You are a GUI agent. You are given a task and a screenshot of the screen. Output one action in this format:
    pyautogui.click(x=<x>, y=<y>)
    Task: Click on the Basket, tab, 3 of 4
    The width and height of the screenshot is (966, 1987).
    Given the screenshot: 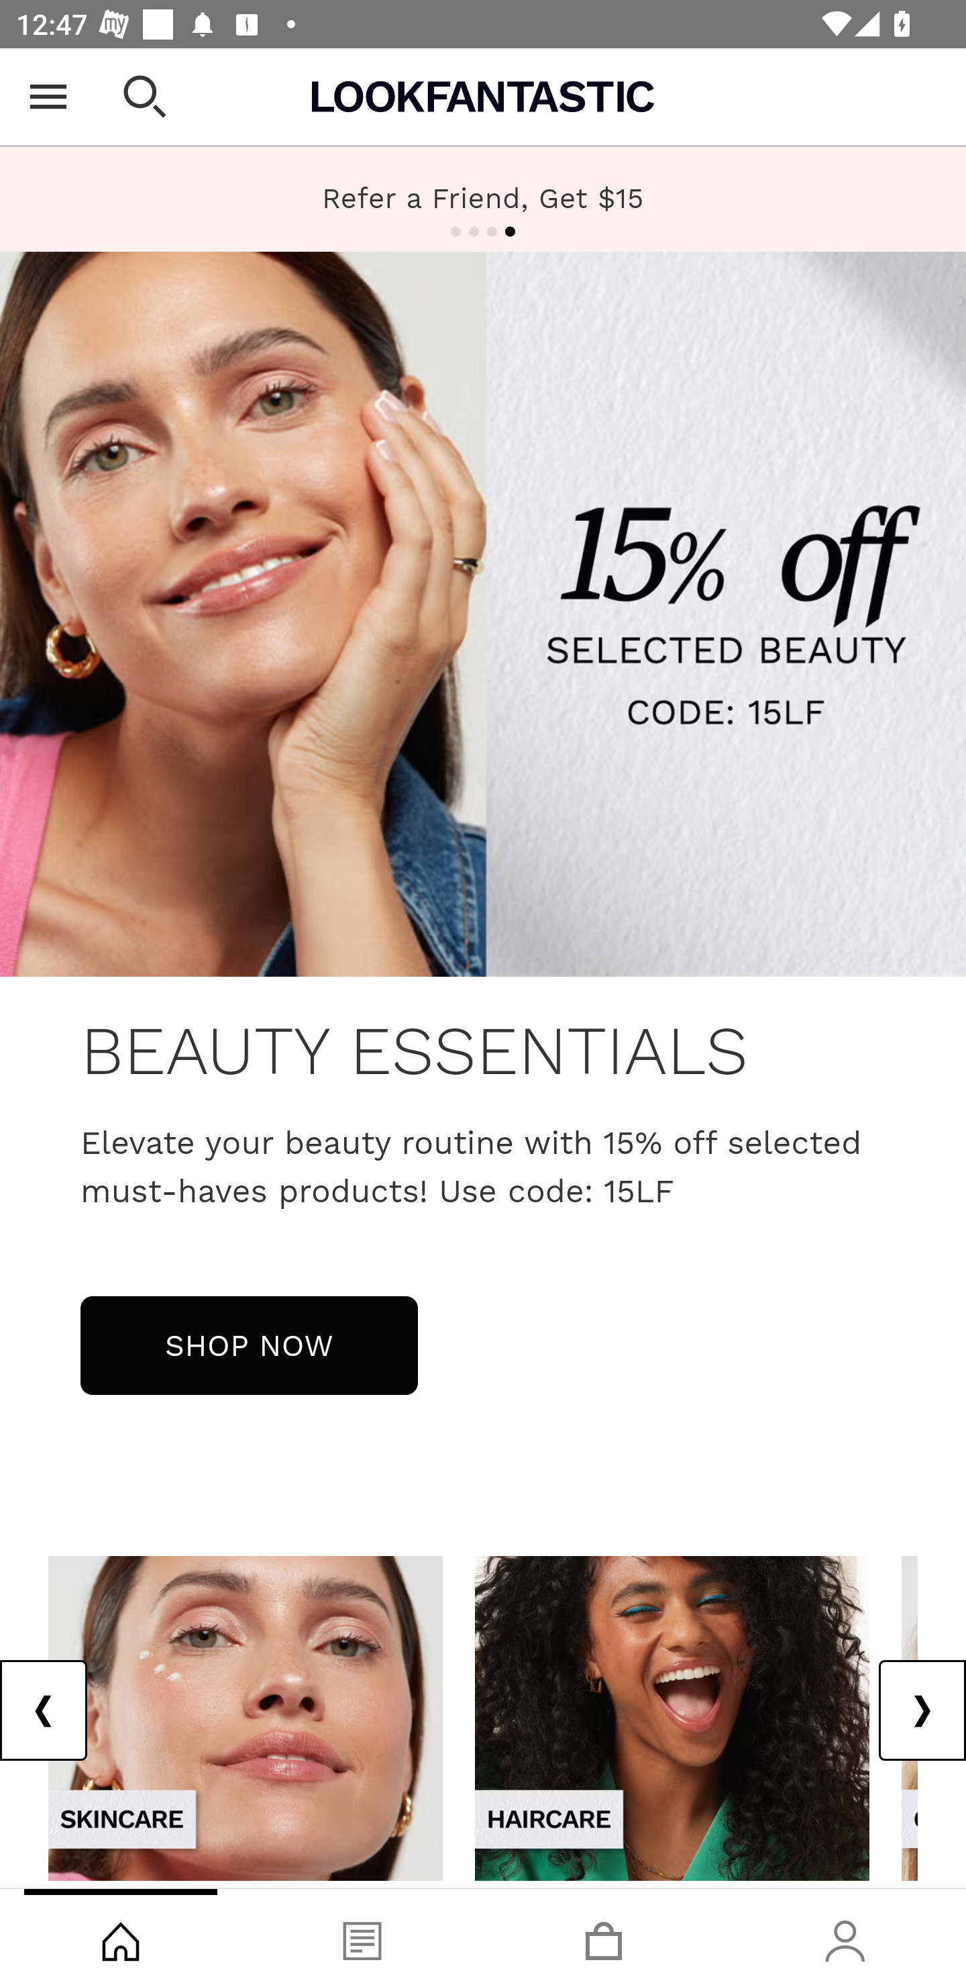 What is the action you would take?
    pyautogui.click(x=604, y=1938)
    